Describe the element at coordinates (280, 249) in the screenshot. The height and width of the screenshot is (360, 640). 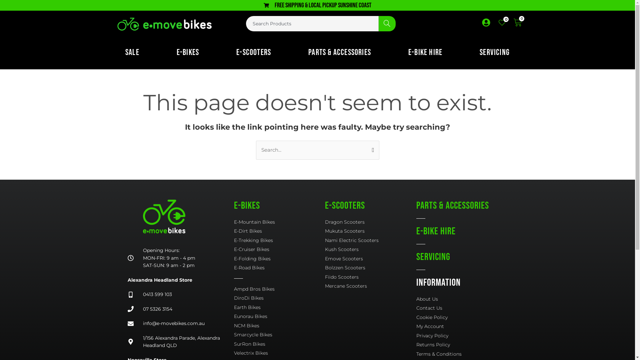
I see `E-Cruiser Bikes` at that location.